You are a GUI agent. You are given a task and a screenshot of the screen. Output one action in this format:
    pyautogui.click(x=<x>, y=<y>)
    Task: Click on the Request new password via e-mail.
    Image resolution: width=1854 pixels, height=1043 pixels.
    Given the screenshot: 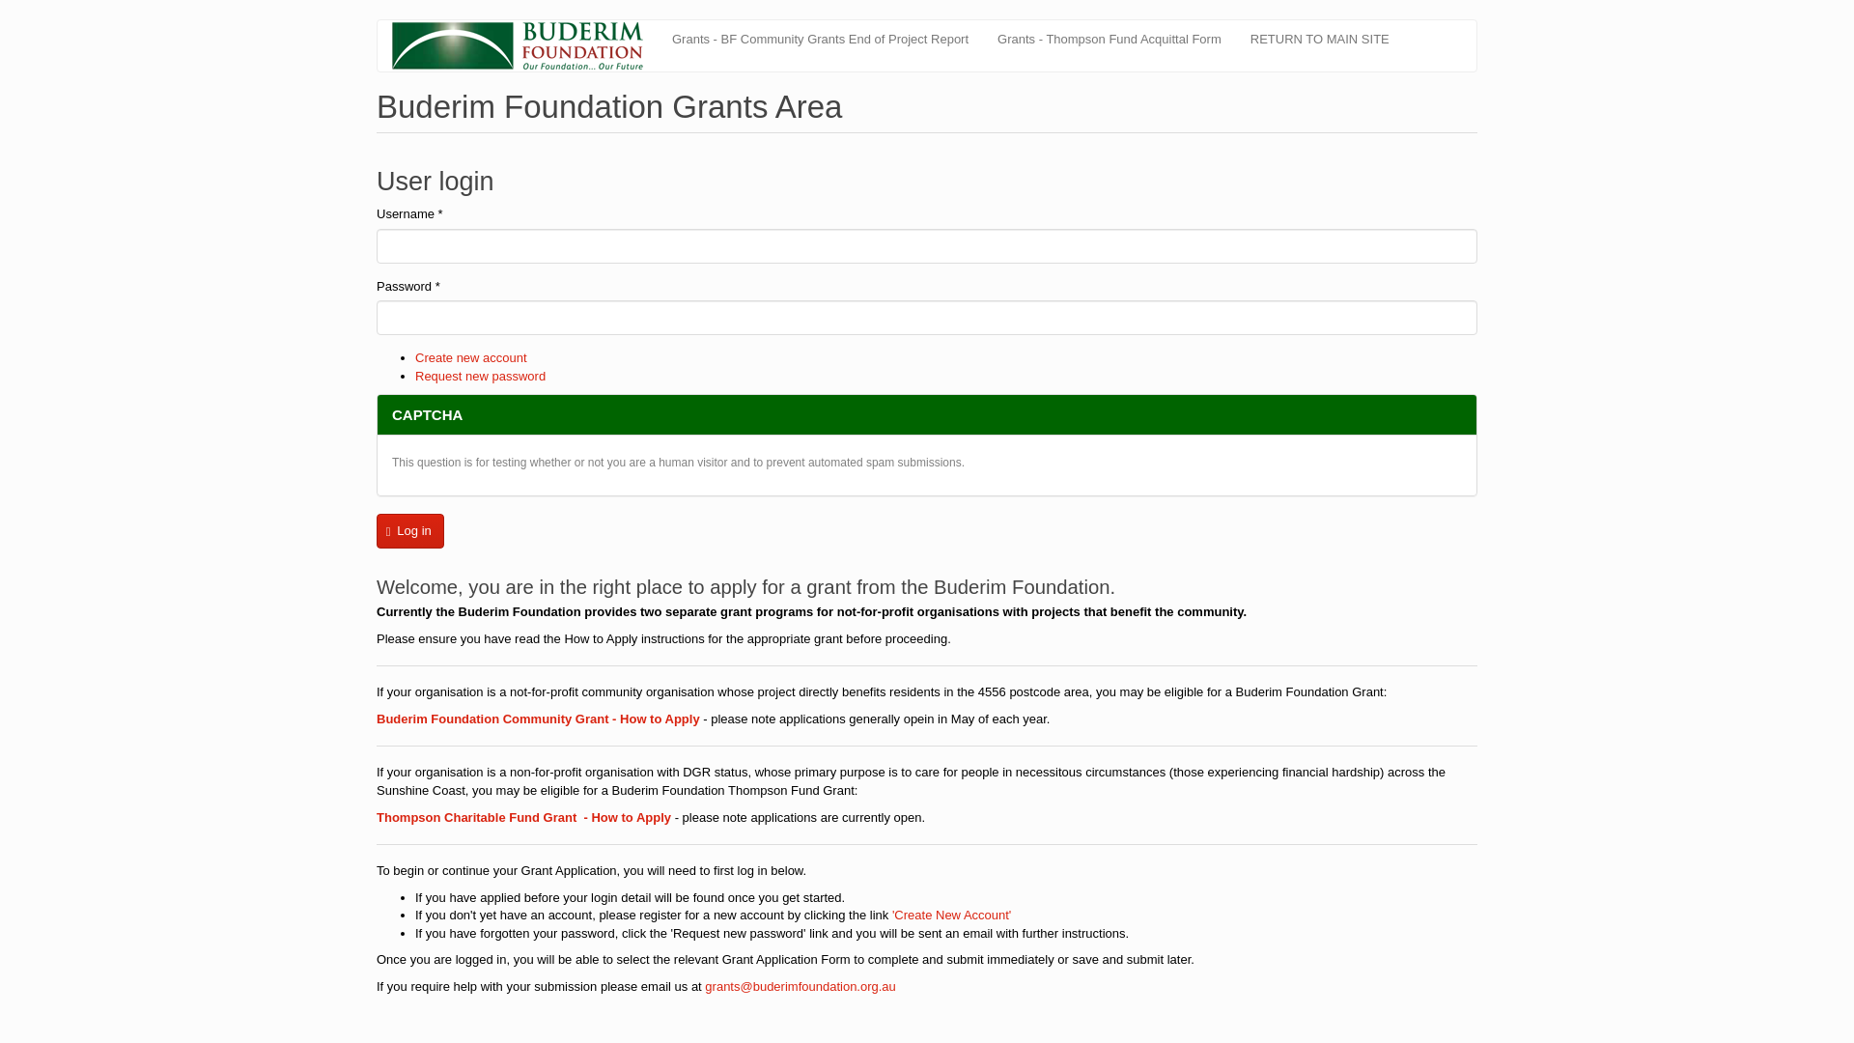 What is the action you would take?
    pyautogui.click(x=480, y=377)
    